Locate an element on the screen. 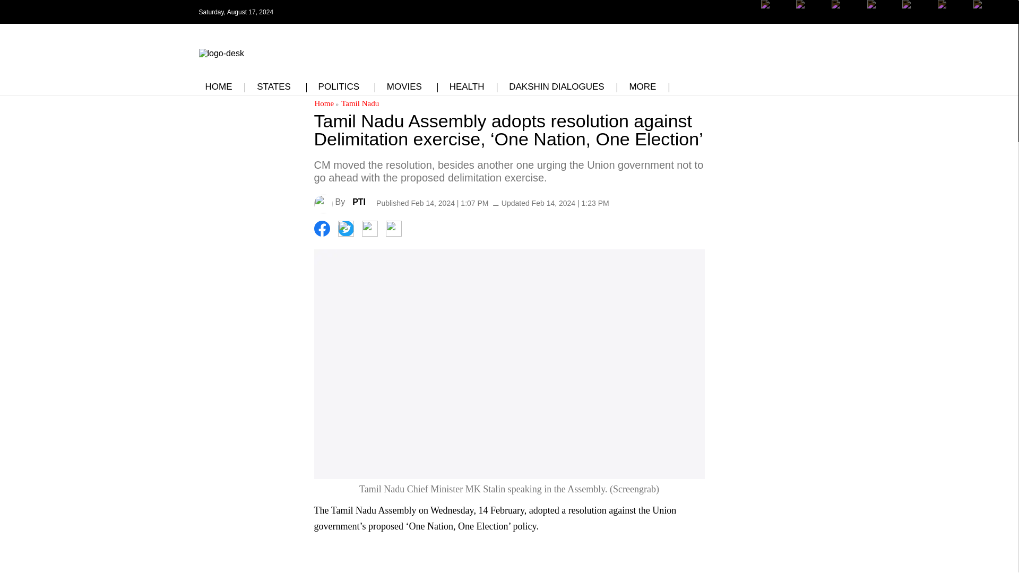 The image size is (1019, 573). SouthFirst youtube is located at coordinates (916, 20).